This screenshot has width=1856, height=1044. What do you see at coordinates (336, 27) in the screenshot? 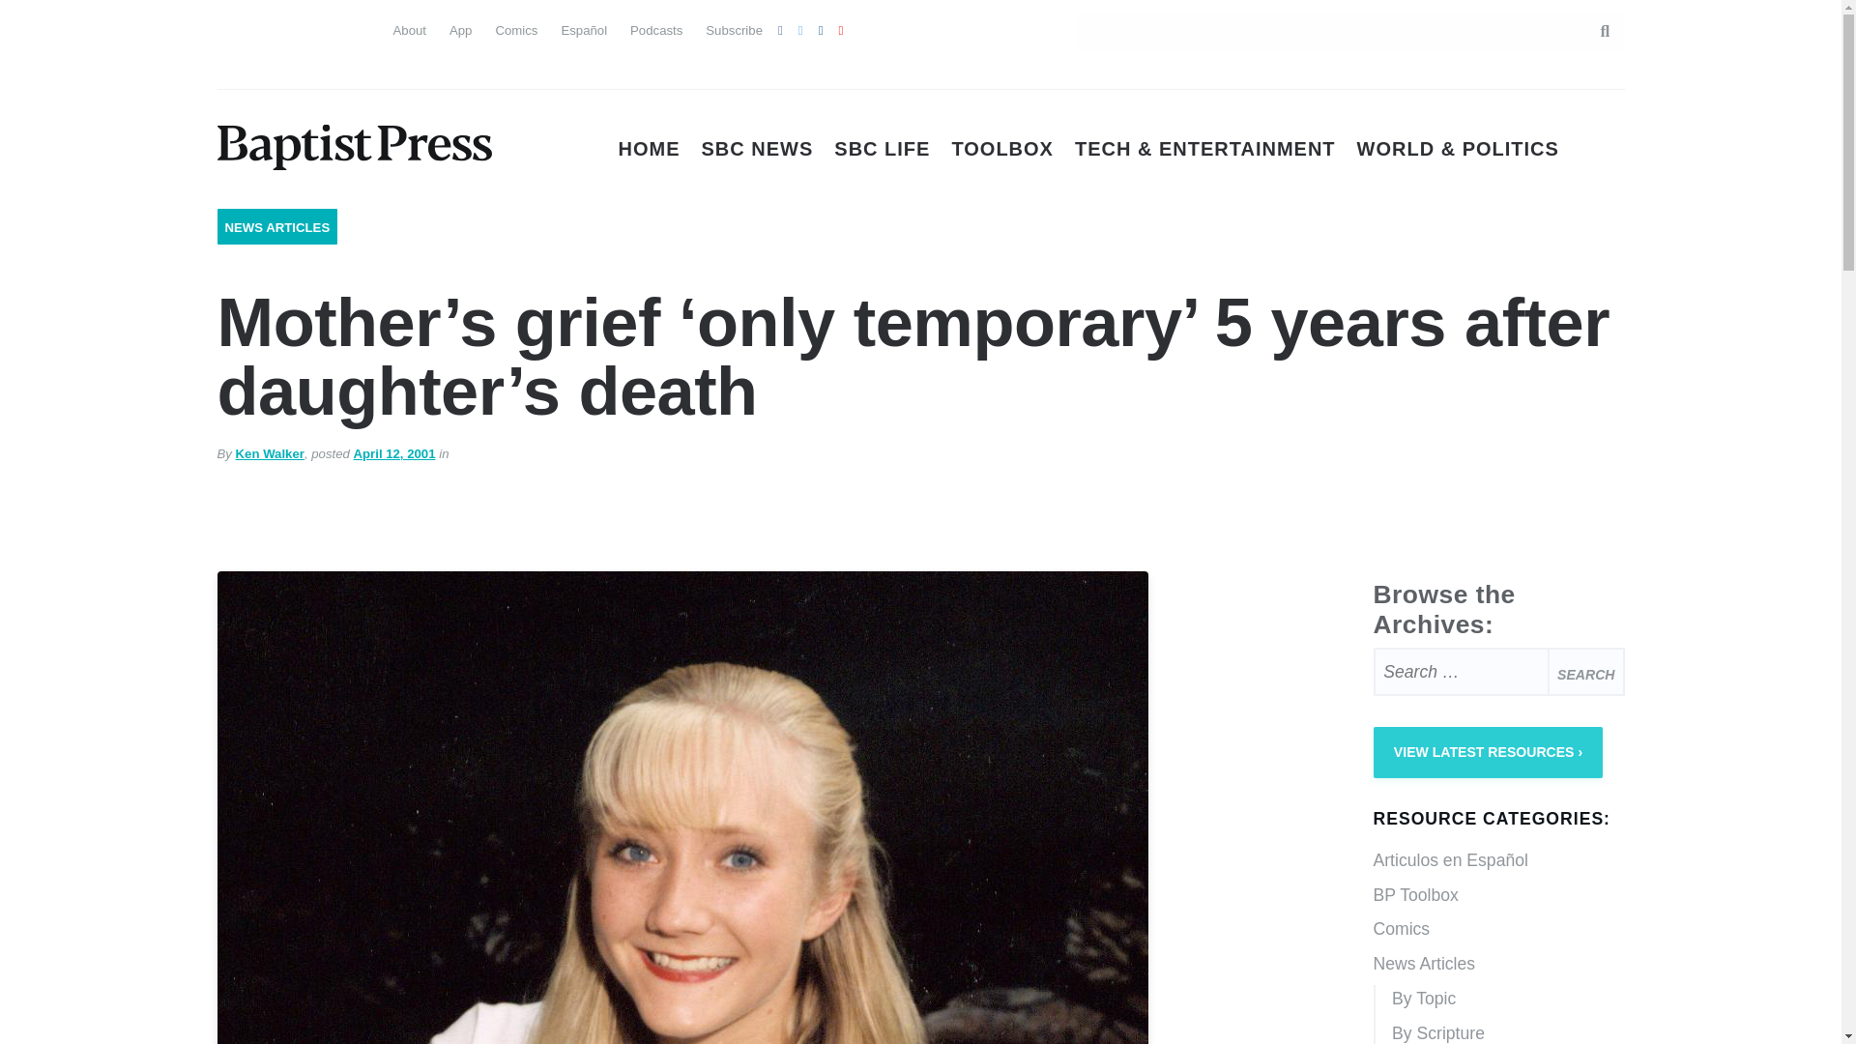
I see `French` at bounding box center [336, 27].